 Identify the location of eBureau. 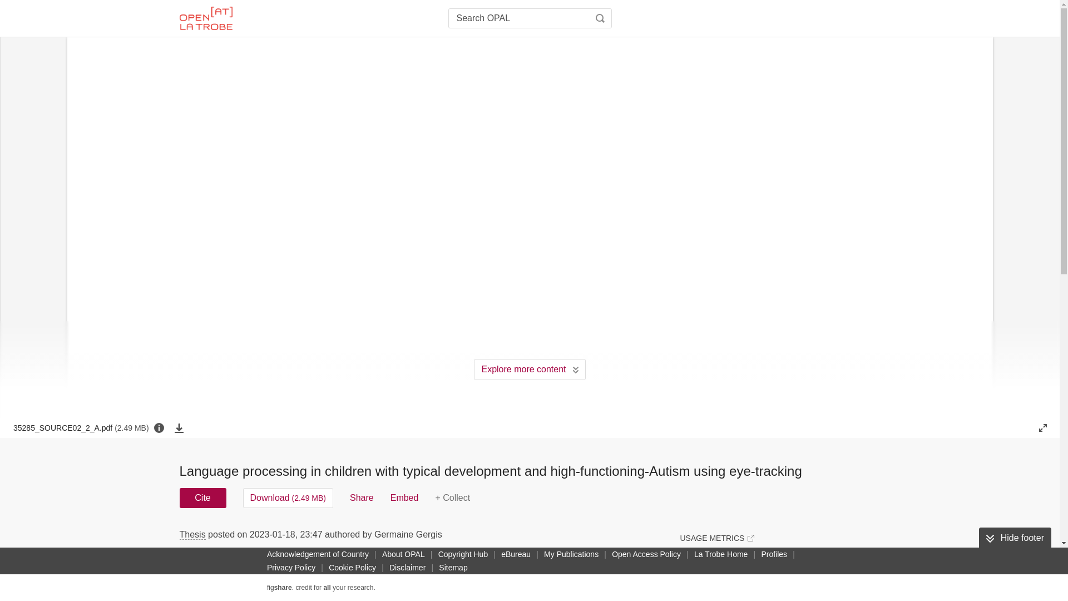
(516, 554).